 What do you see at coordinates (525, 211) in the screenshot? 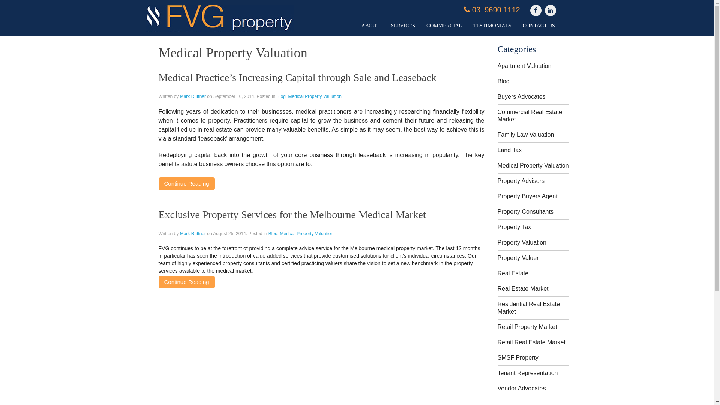
I see `Property Consultants` at bounding box center [525, 211].